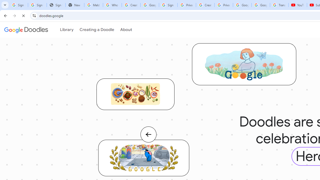  I want to click on About, so click(123, 30).